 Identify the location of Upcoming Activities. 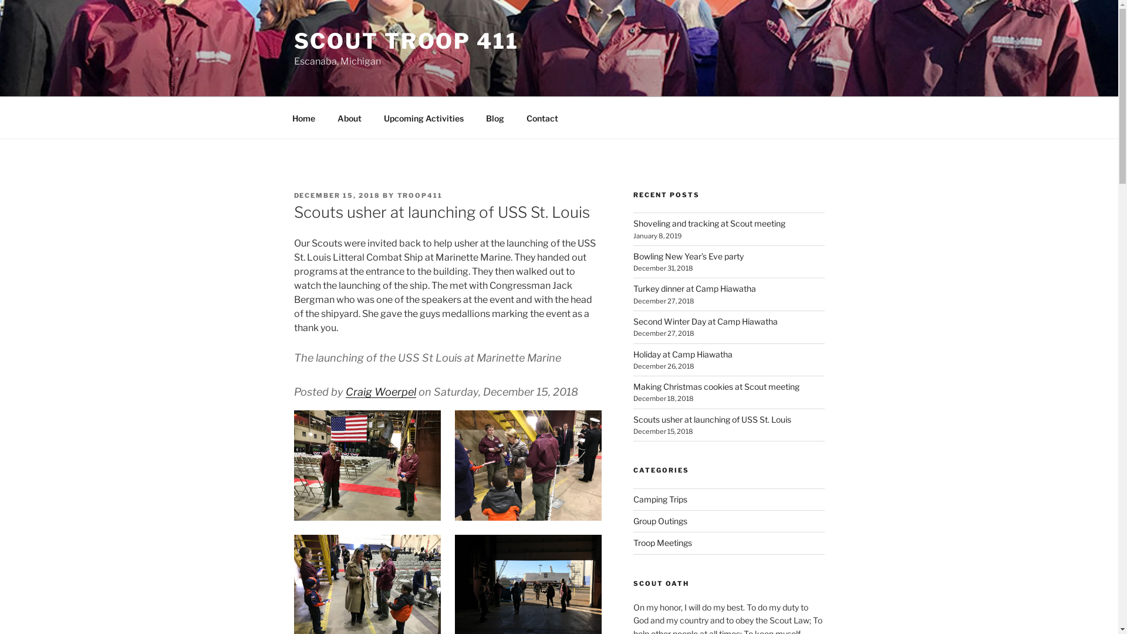
(424, 117).